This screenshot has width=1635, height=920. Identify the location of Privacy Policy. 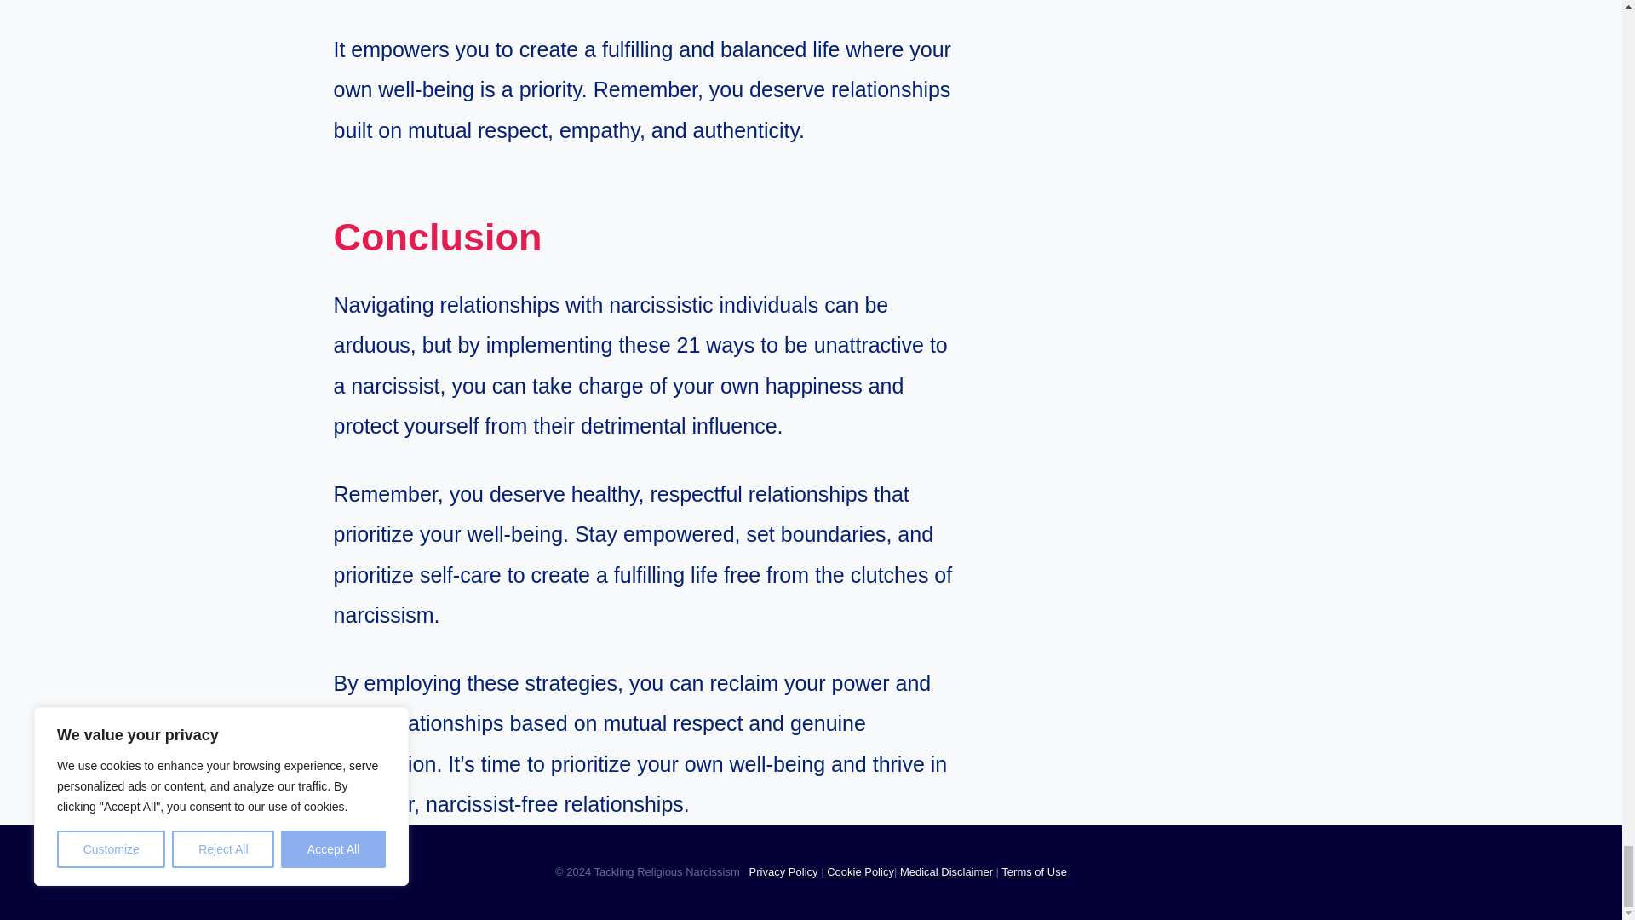
(783, 872).